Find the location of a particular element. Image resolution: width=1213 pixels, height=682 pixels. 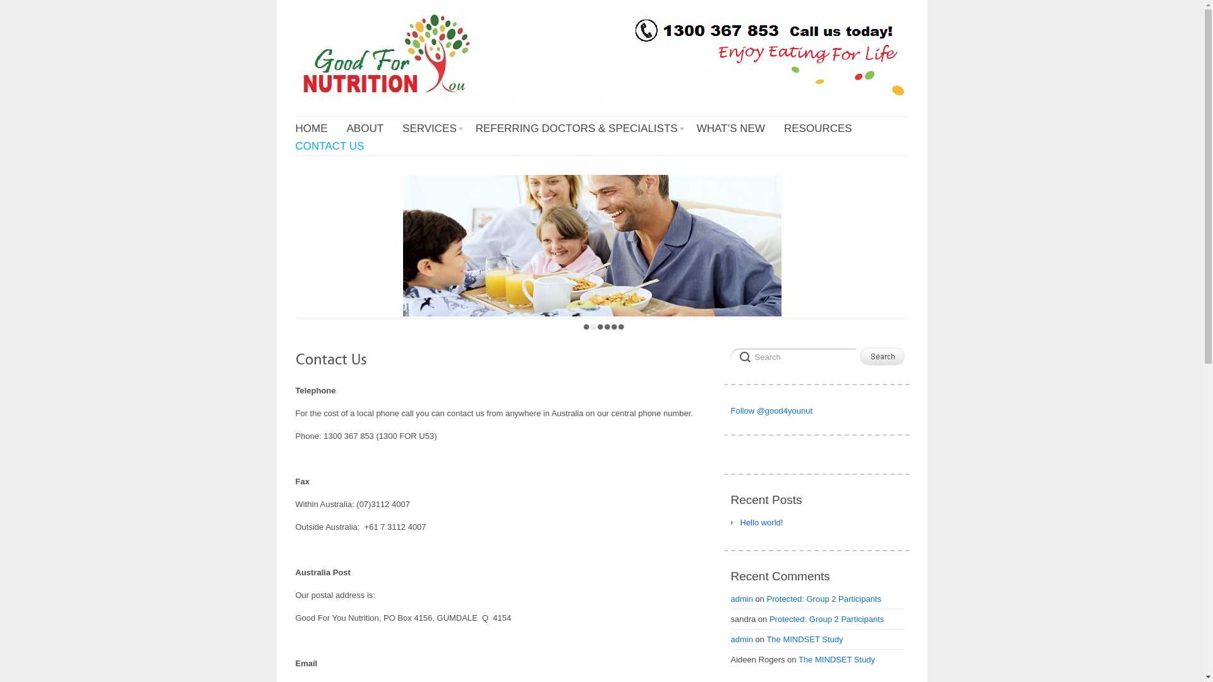

Protected: Group 2 Participants is located at coordinates (826, 619).